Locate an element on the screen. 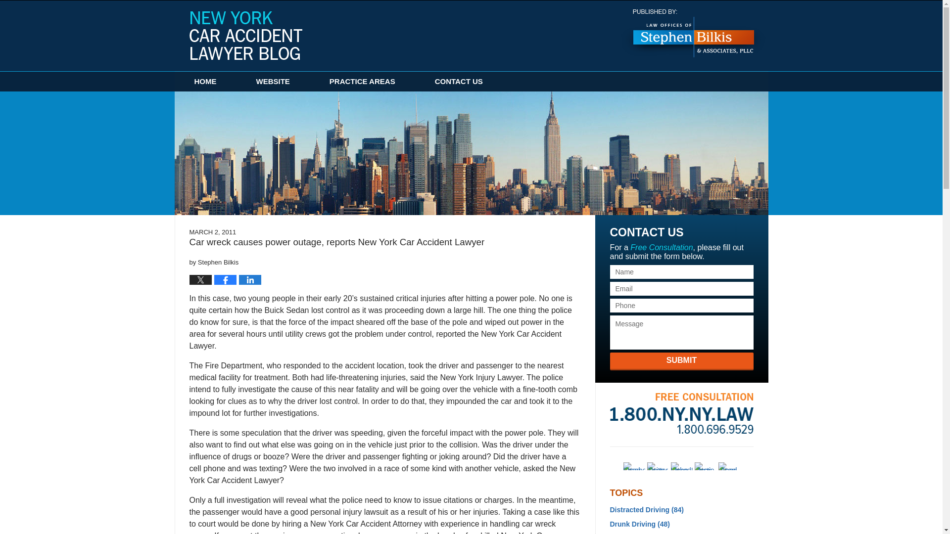 The image size is (950, 534). SUBMIT is located at coordinates (681, 361).